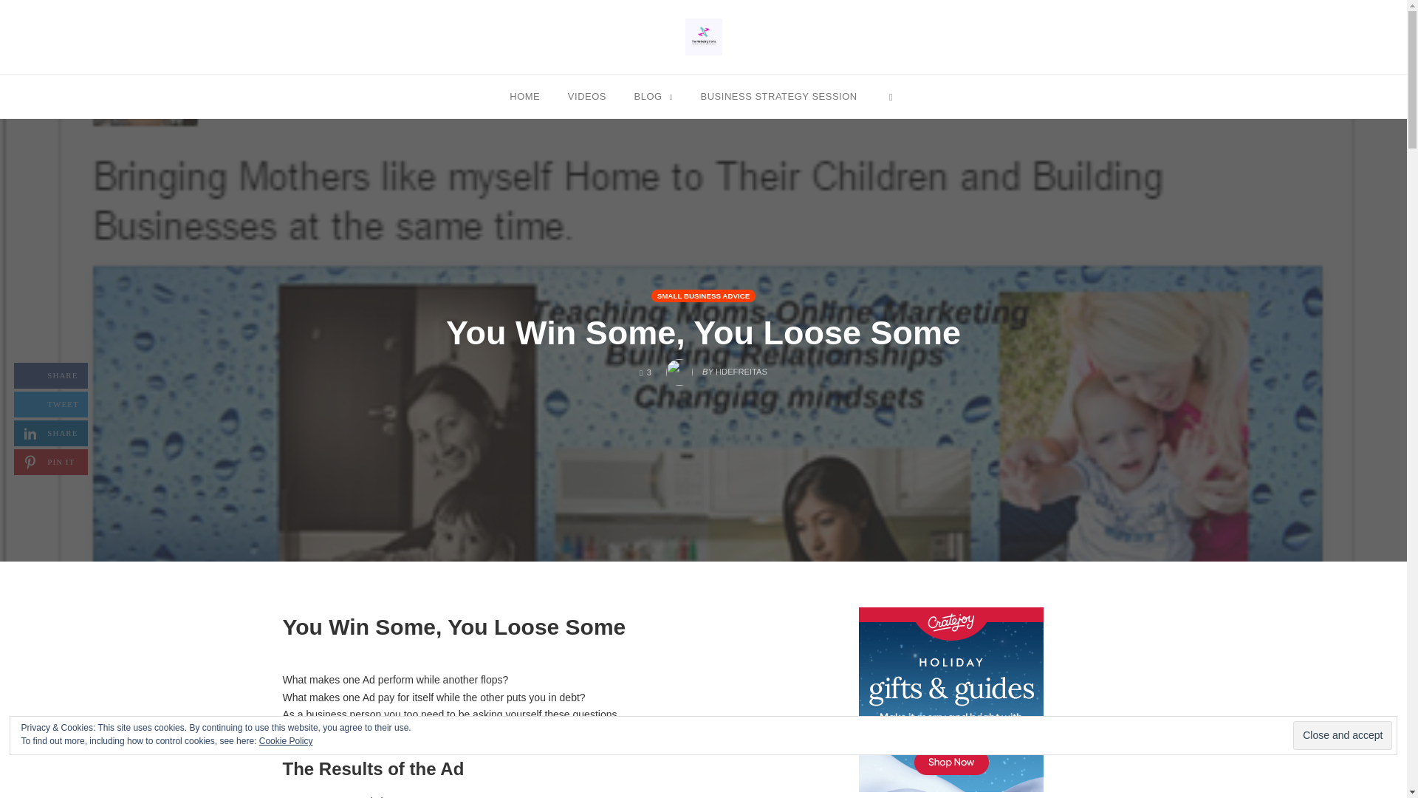  I want to click on SMALL BUSINESS ADVICE, so click(703, 36).